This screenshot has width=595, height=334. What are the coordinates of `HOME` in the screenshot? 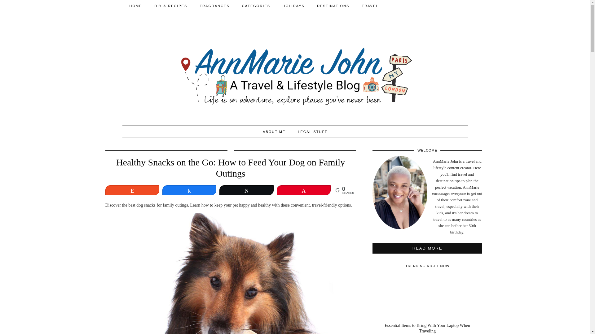 It's located at (136, 6).